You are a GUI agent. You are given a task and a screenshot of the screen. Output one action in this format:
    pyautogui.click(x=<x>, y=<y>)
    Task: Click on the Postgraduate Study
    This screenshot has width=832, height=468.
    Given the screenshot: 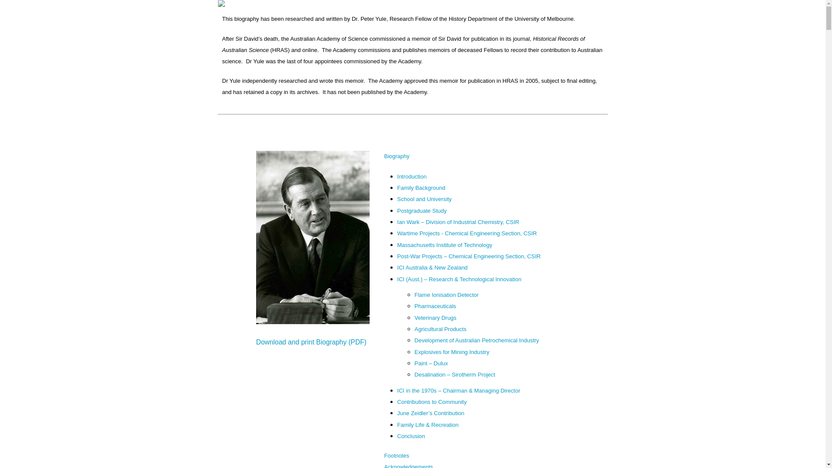 What is the action you would take?
    pyautogui.click(x=422, y=211)
    